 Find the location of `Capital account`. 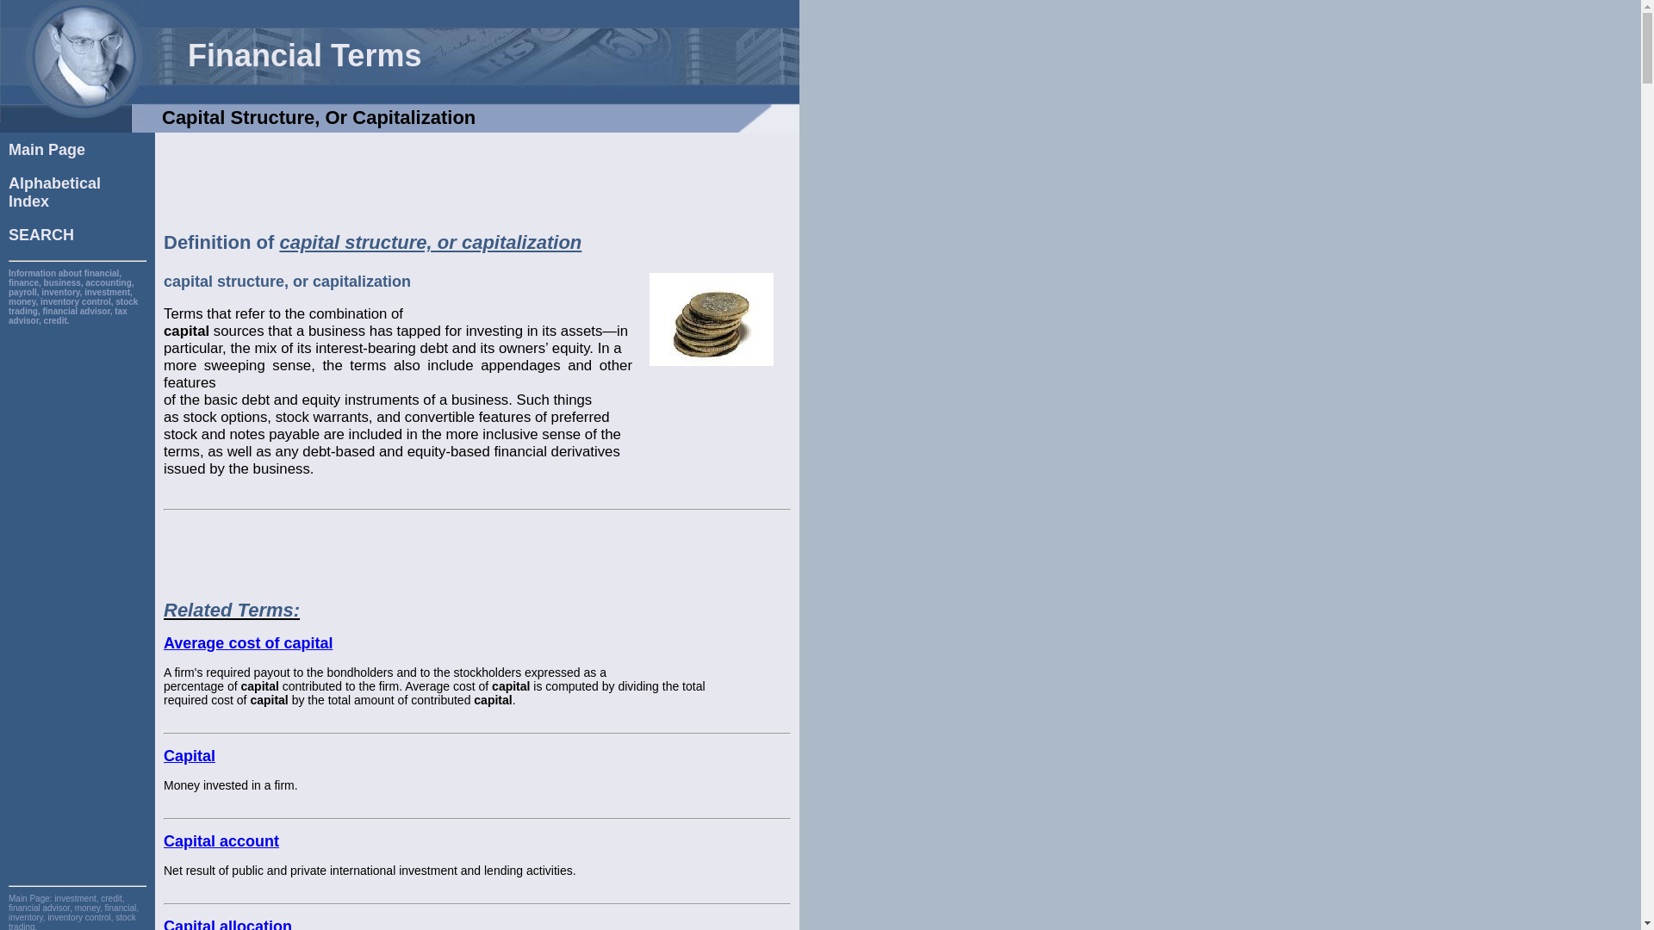

Capital account is located at coordinates (54, 193).